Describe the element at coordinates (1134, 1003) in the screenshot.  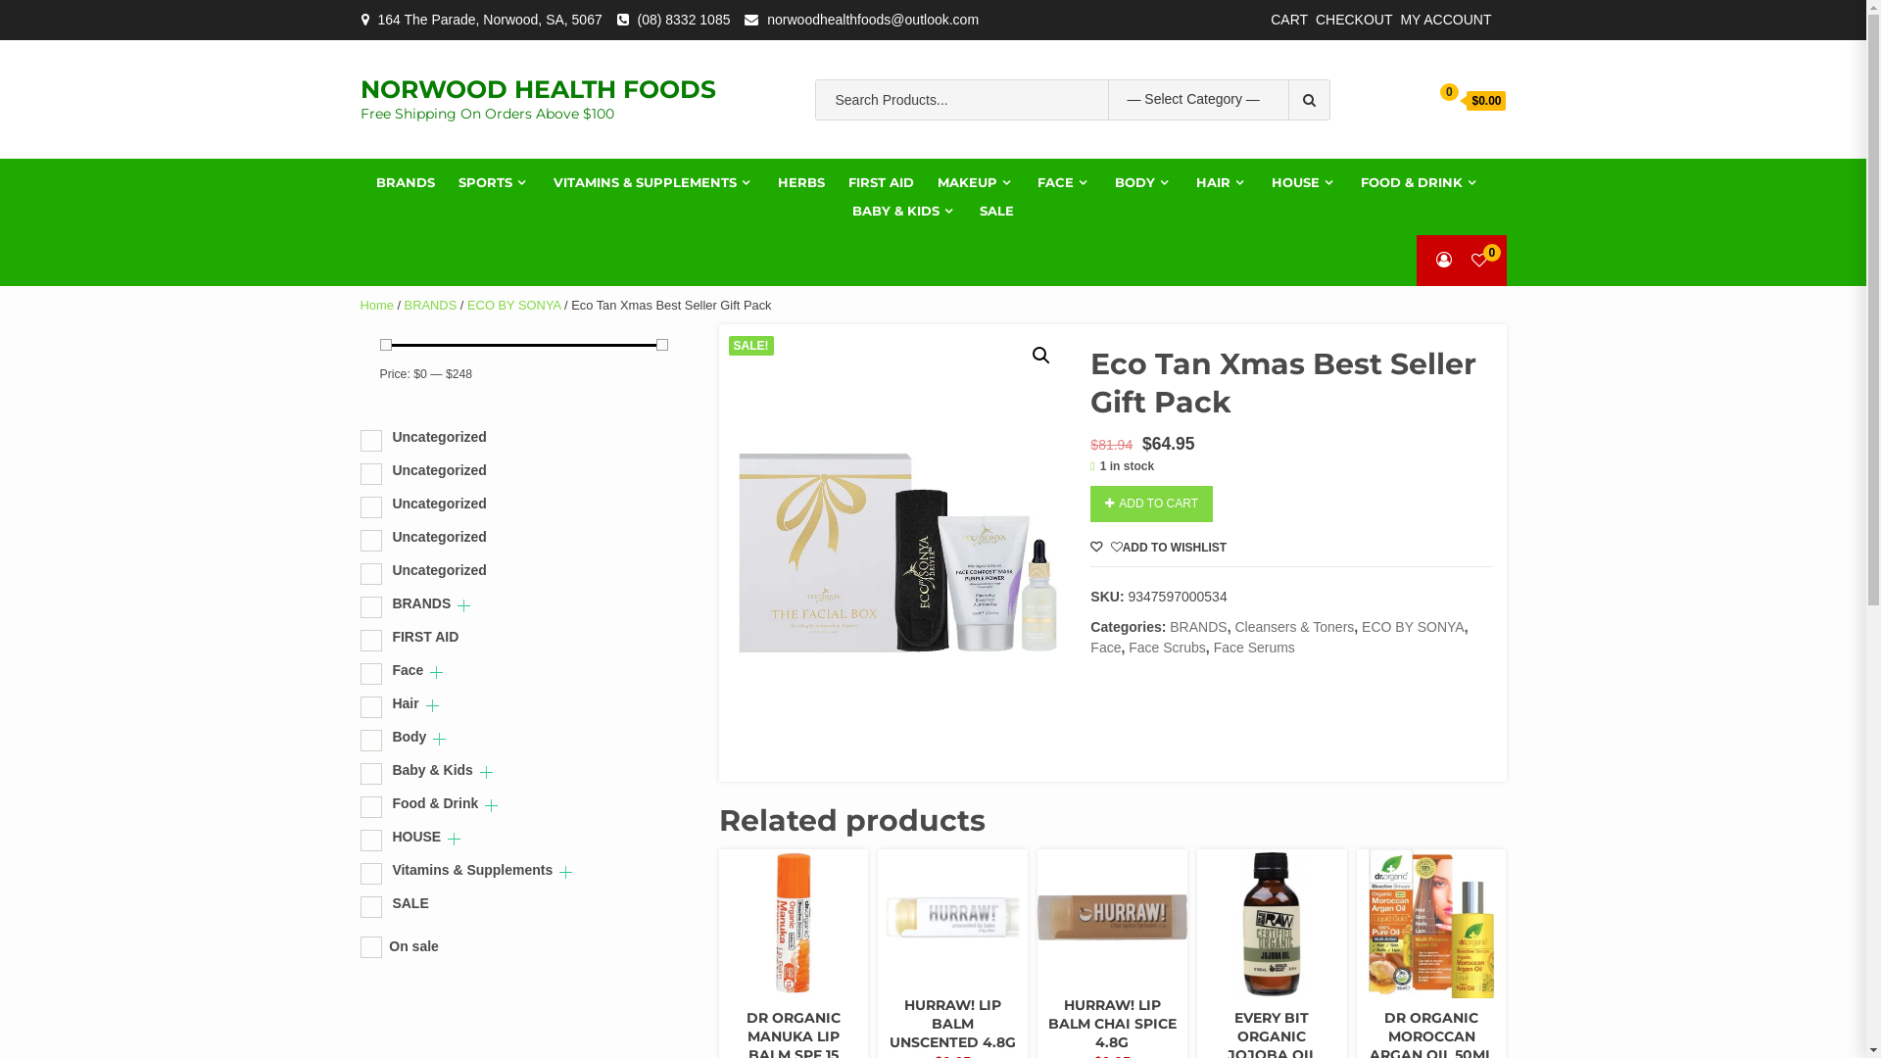
I see `BRANDS` at that location.